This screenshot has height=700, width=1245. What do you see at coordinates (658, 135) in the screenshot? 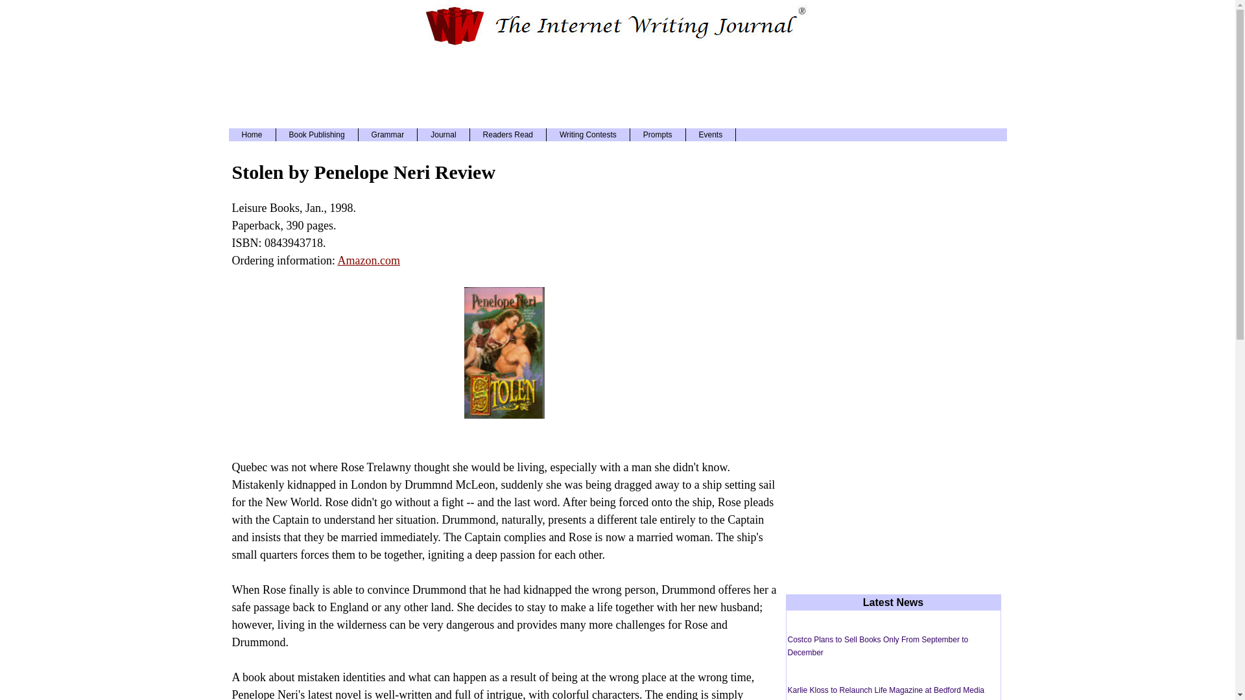
I see `Prompts` at bounding box center [658, 135].